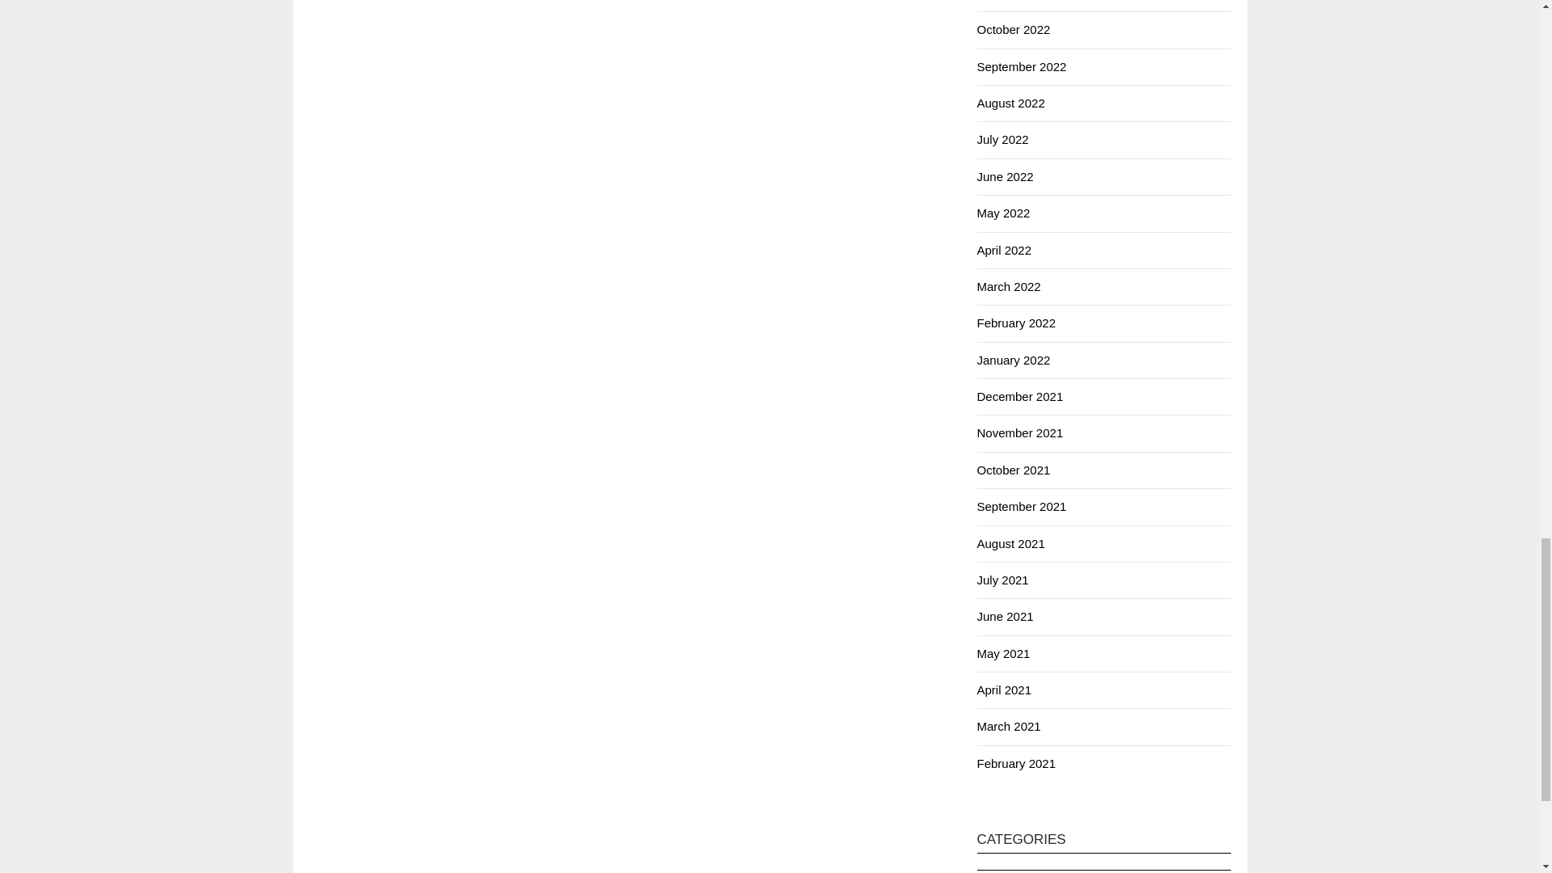 The image size is (1552, 873). I want to click on July 2022, so click(1002, 139).